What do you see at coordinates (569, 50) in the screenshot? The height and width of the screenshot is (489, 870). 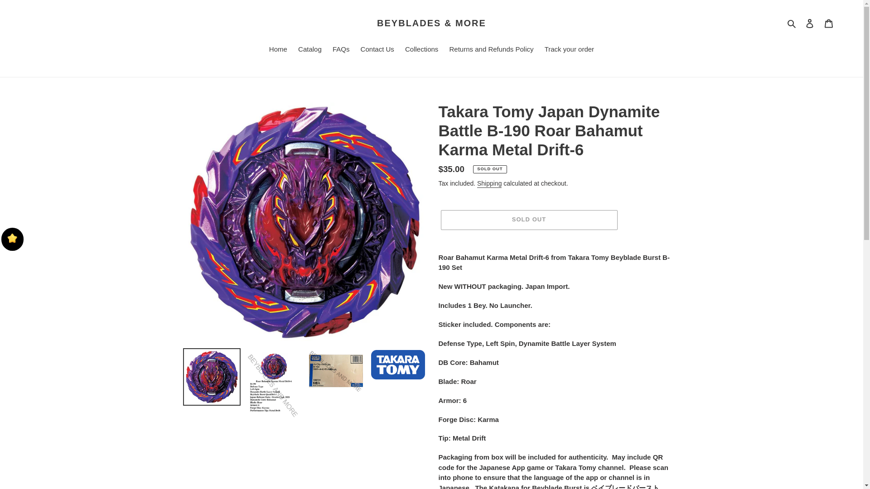 I see `Track your order` at bounding box center [569, 50].